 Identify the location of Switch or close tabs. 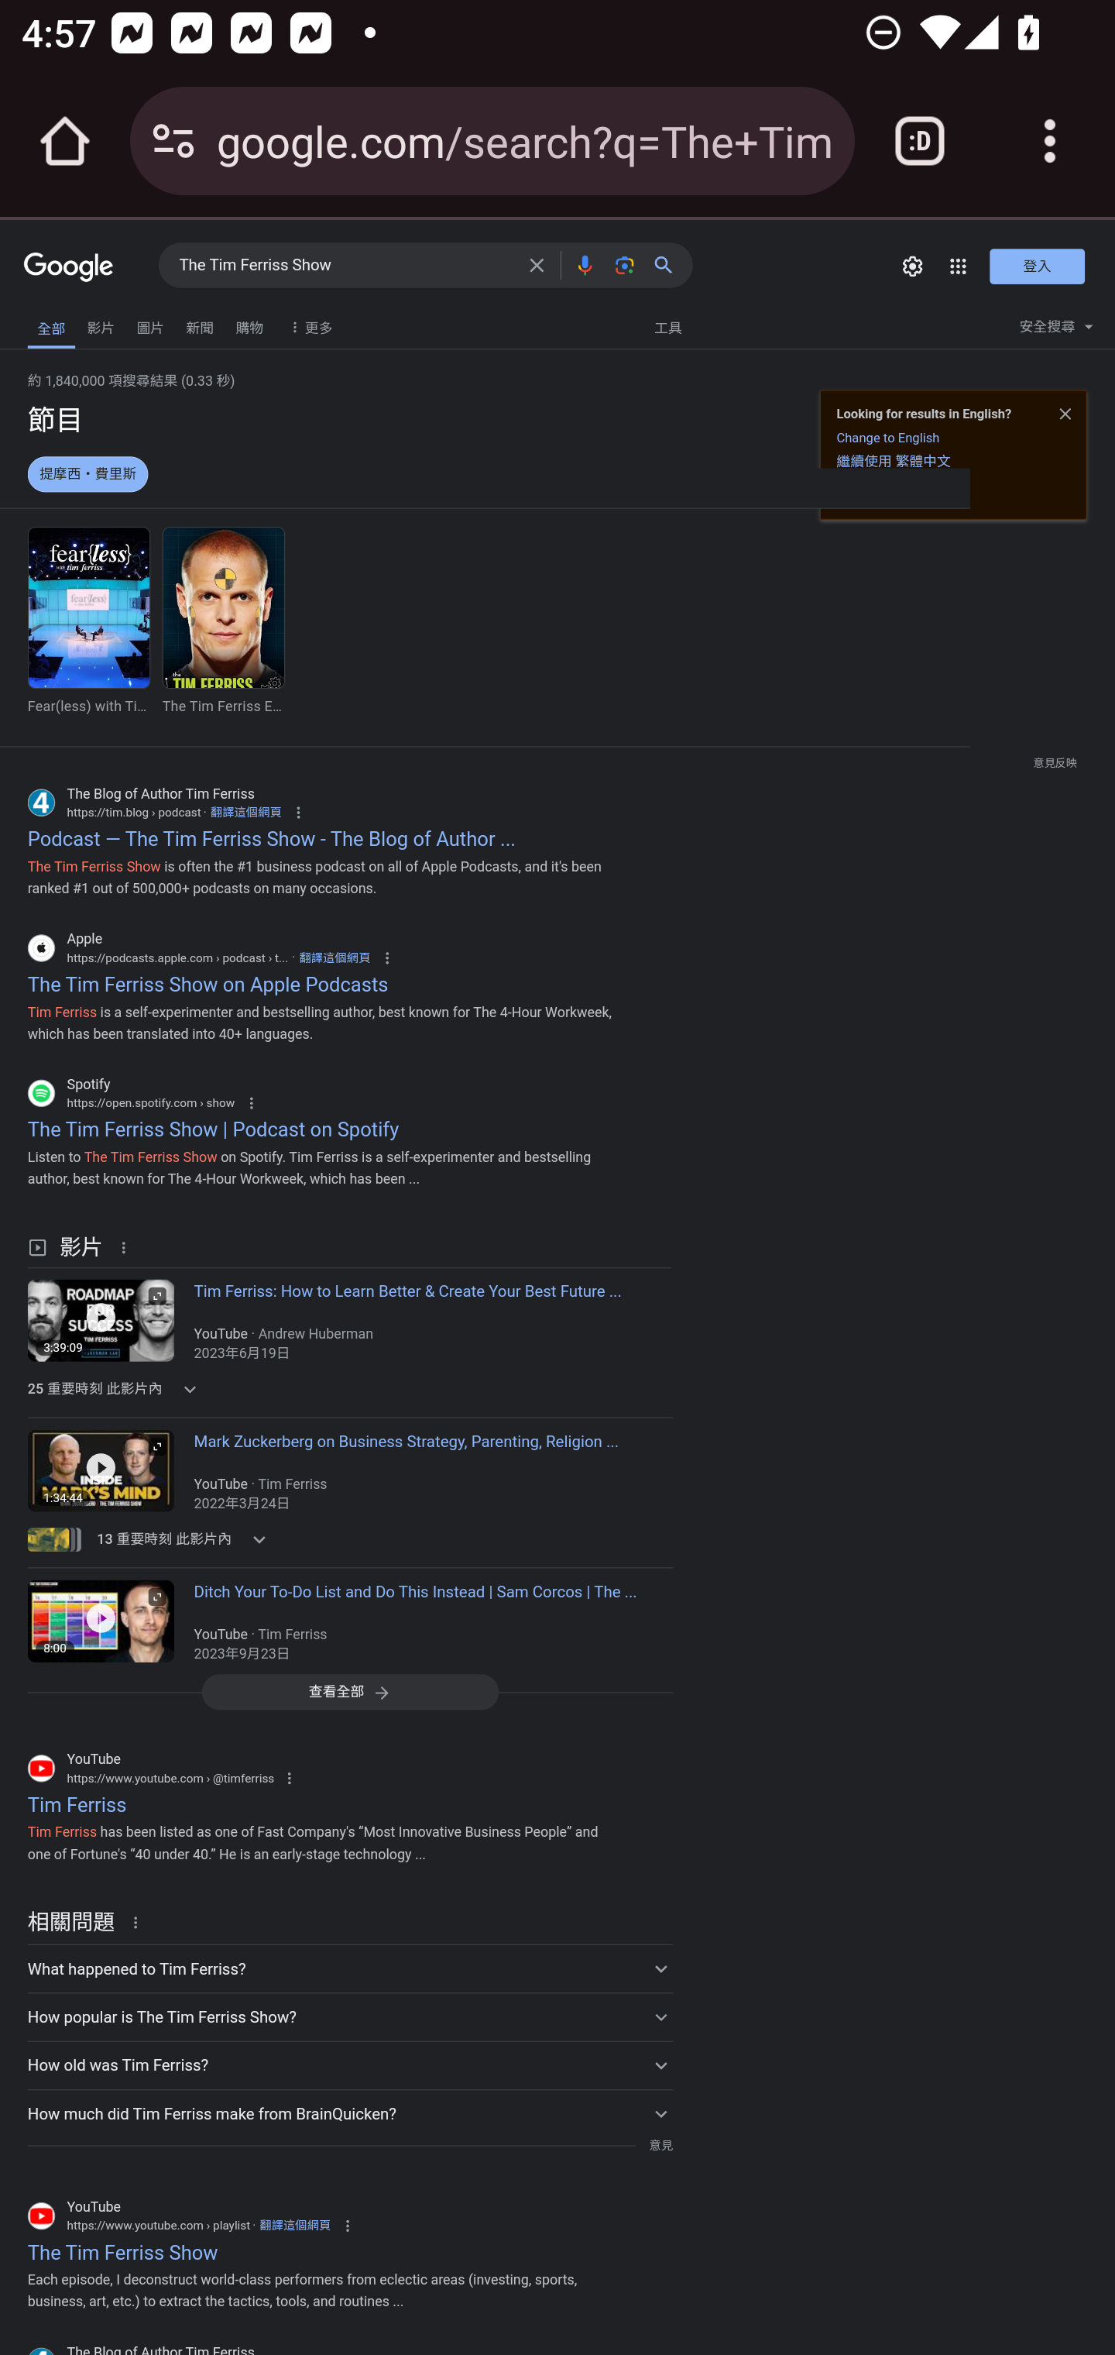
(920, 141).